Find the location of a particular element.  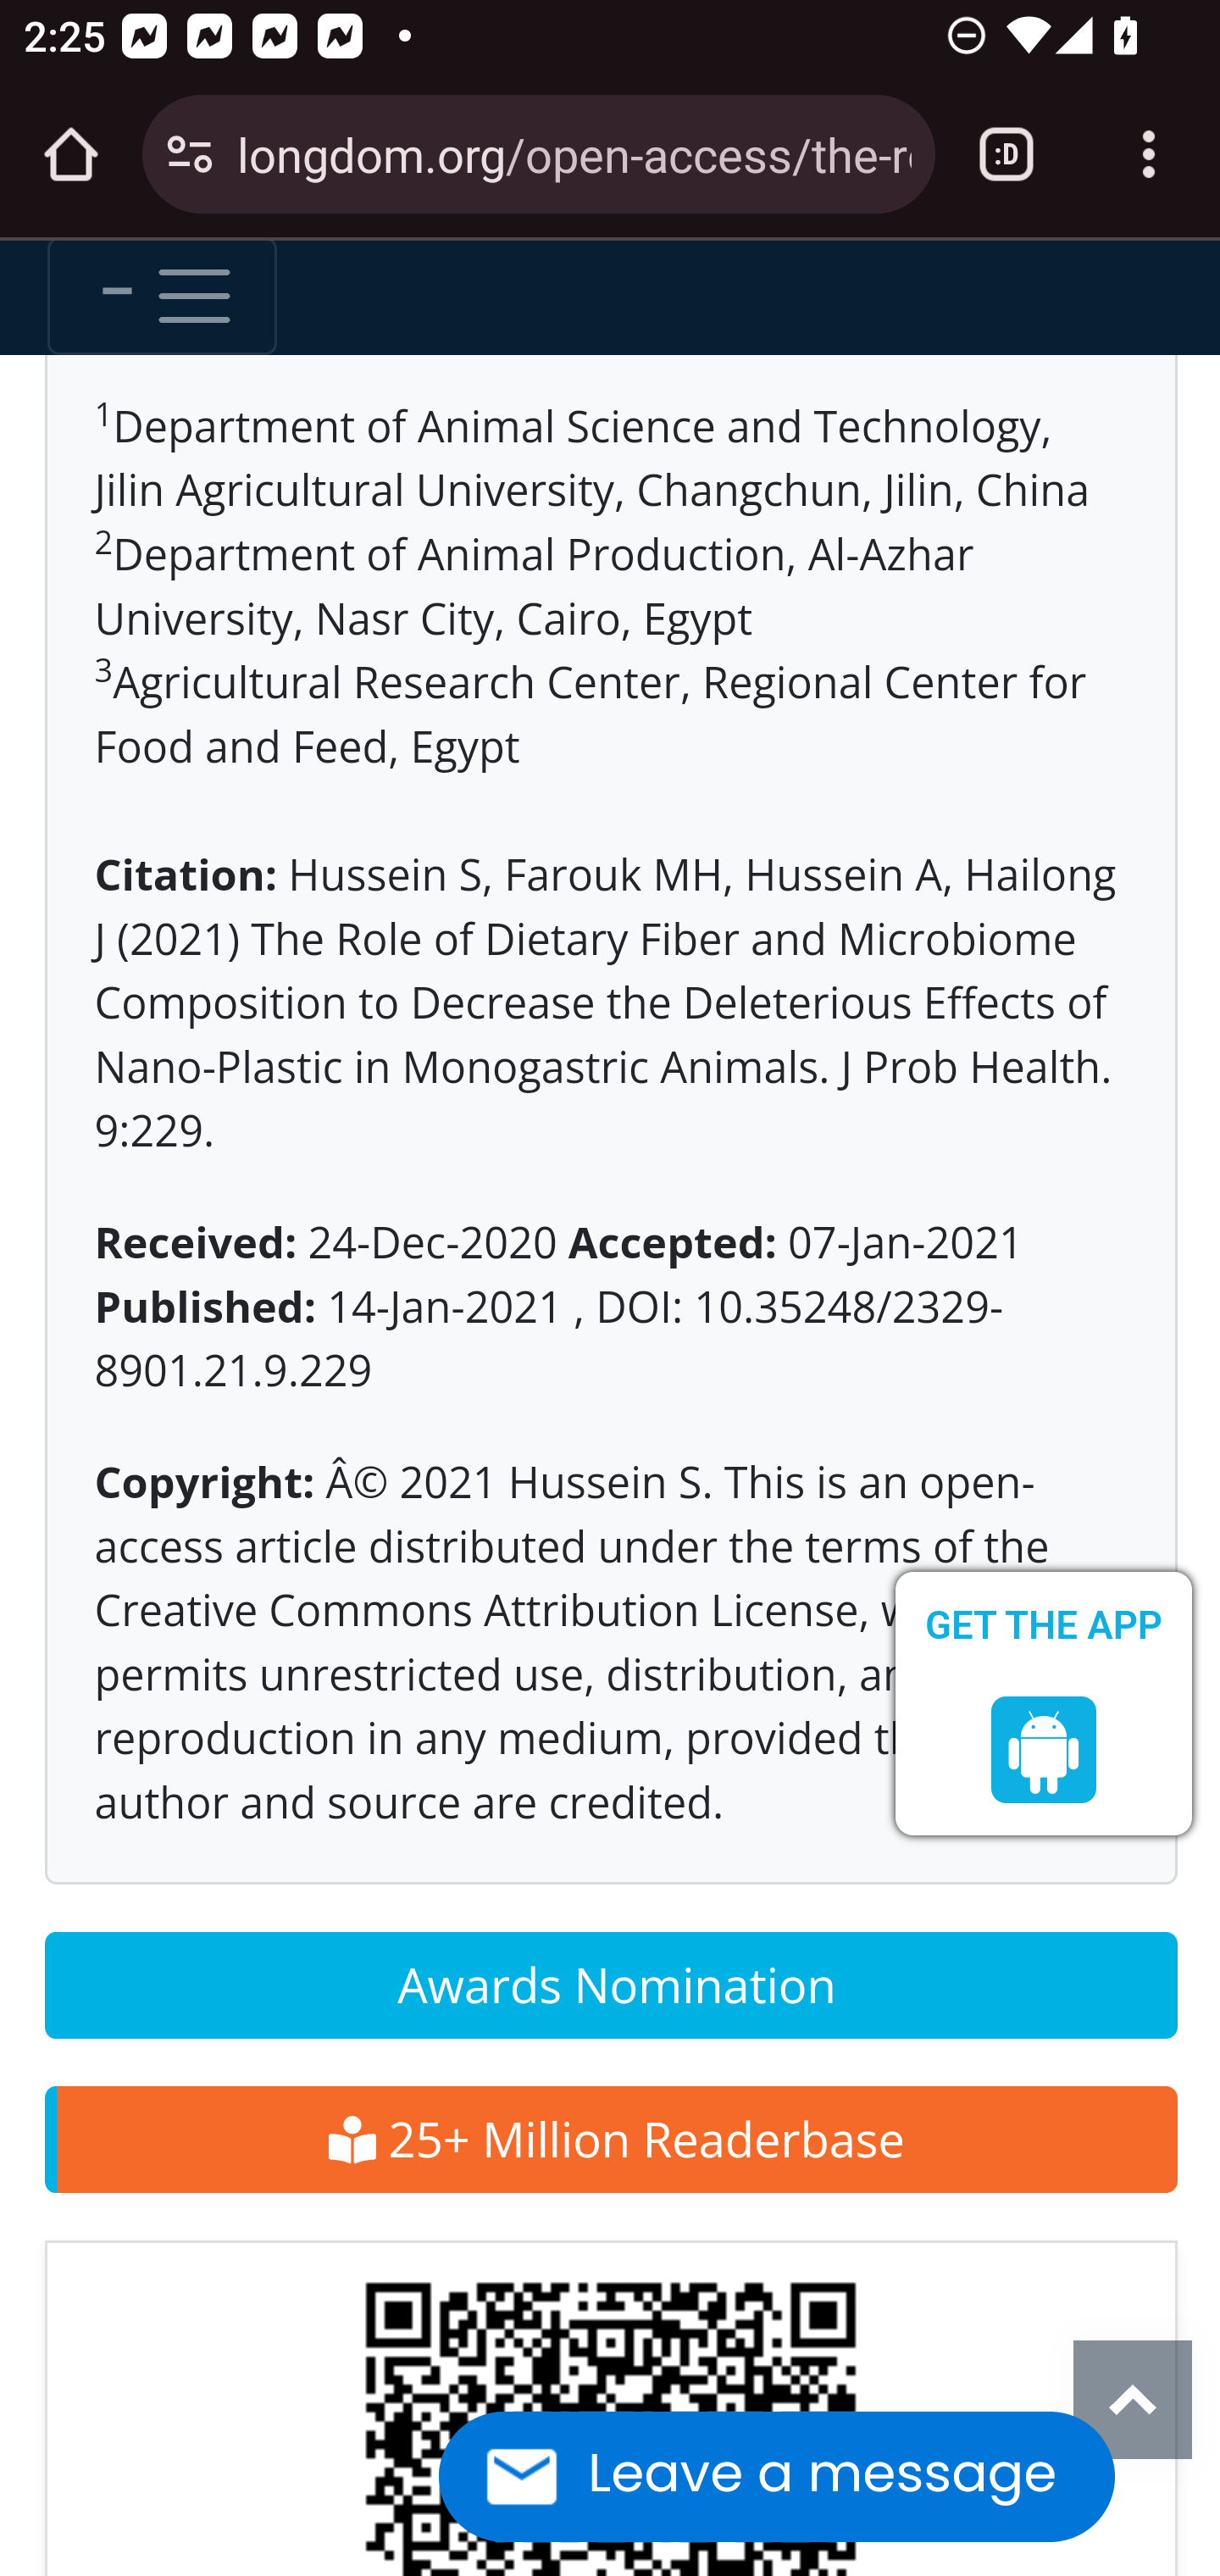

 is located at coordinates (1045, 1752).